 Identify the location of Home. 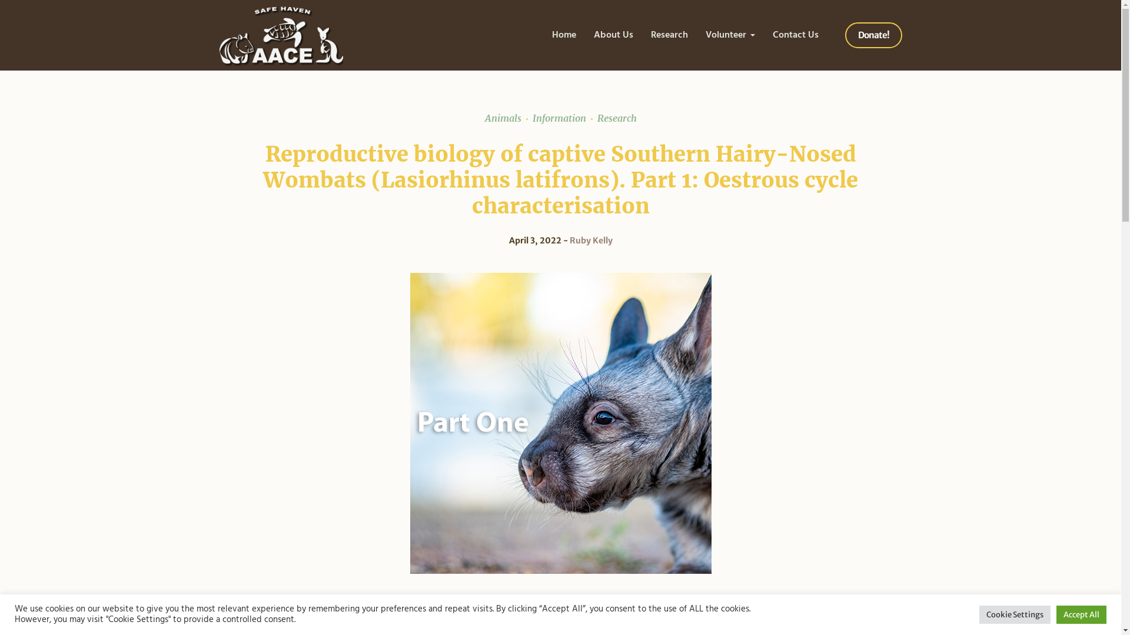
(564, 35).